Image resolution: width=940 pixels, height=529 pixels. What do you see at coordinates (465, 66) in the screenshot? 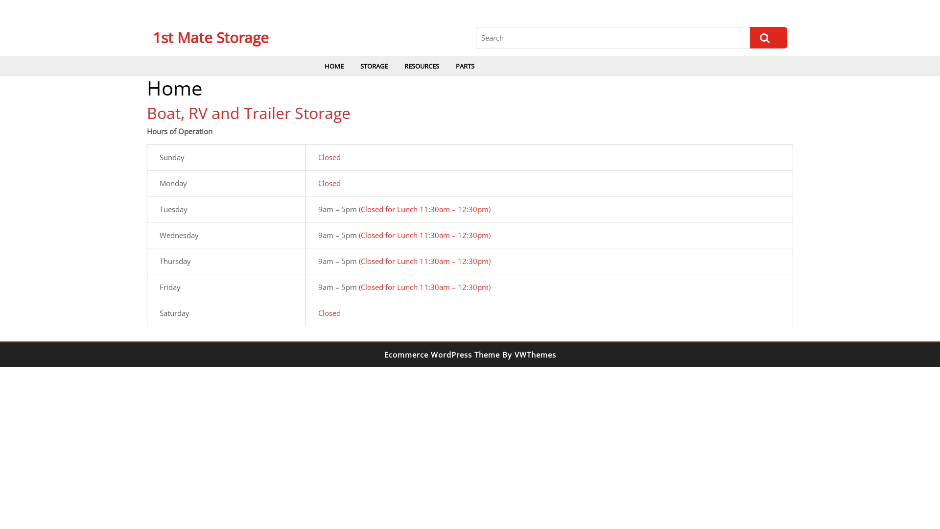
I see `PARTS` at bounding box center [465, 66].